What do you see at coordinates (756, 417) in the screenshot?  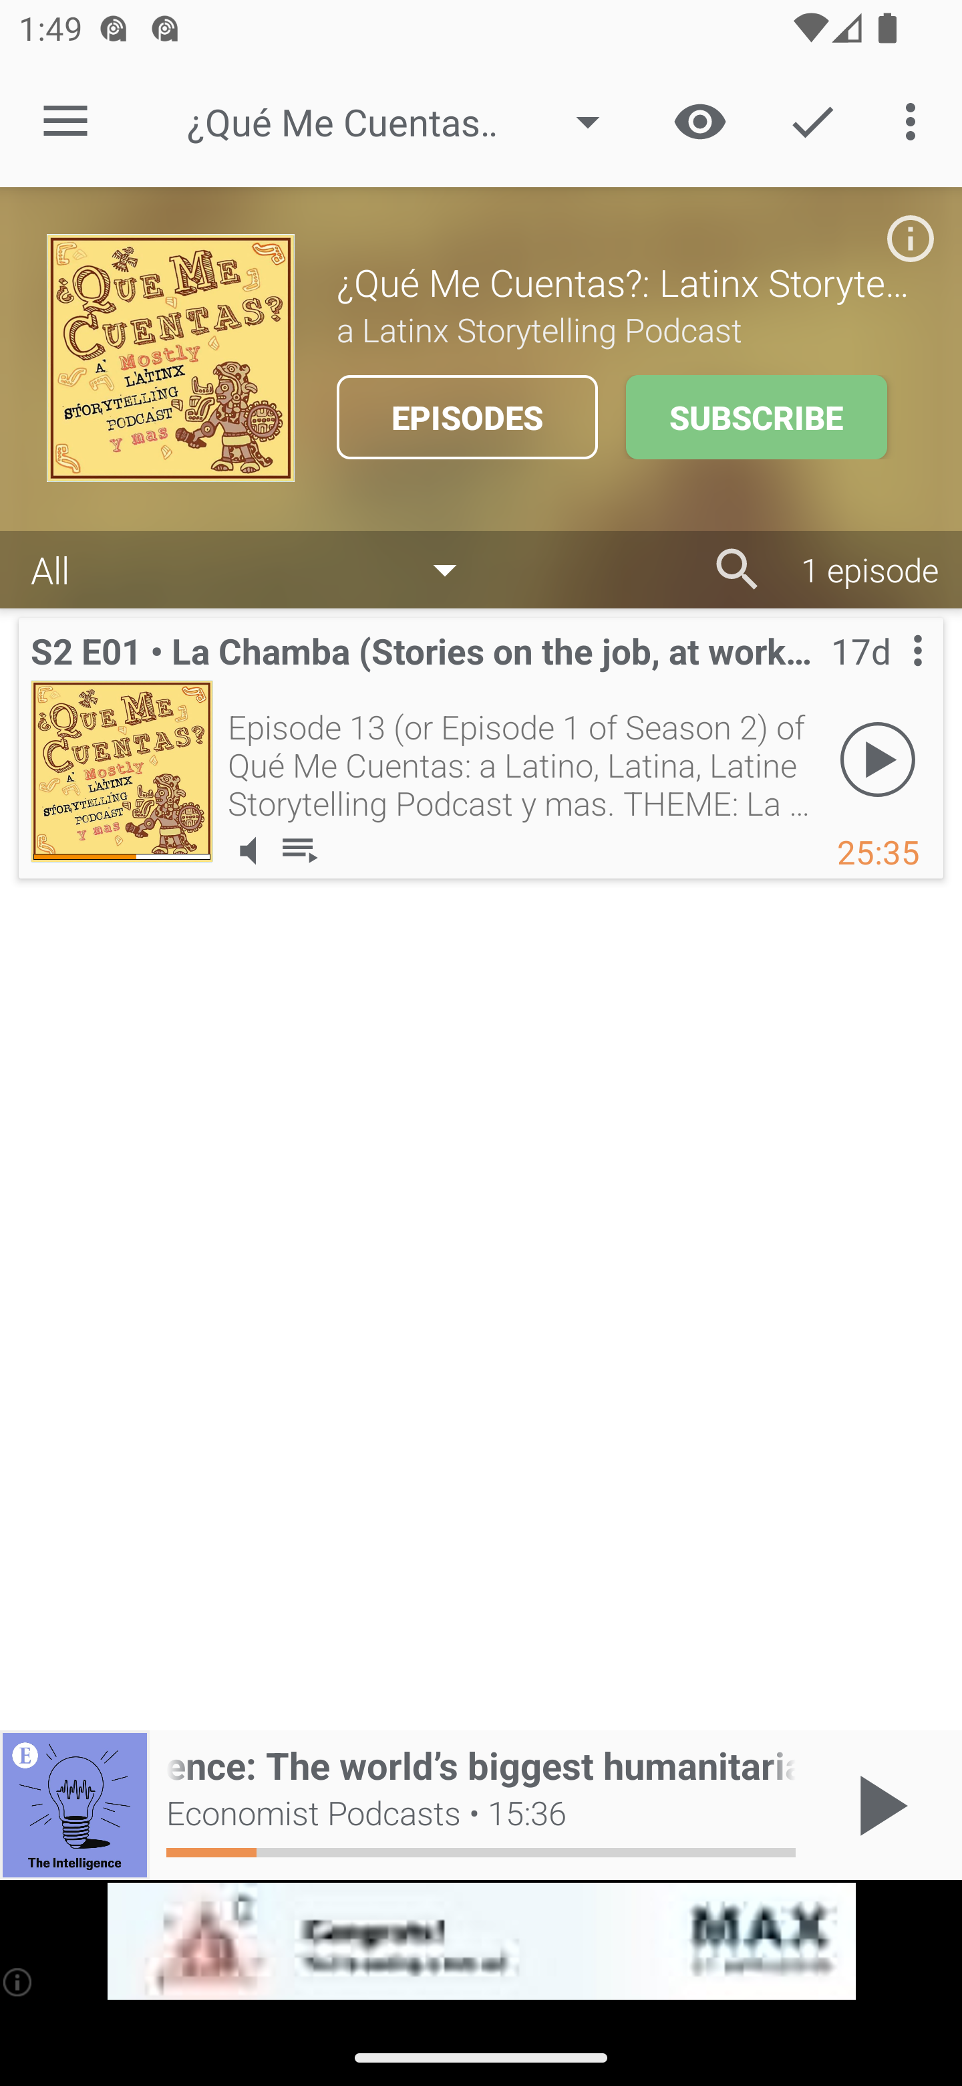 I see `SUBSCRIBE` at bounding box center [756, 417].